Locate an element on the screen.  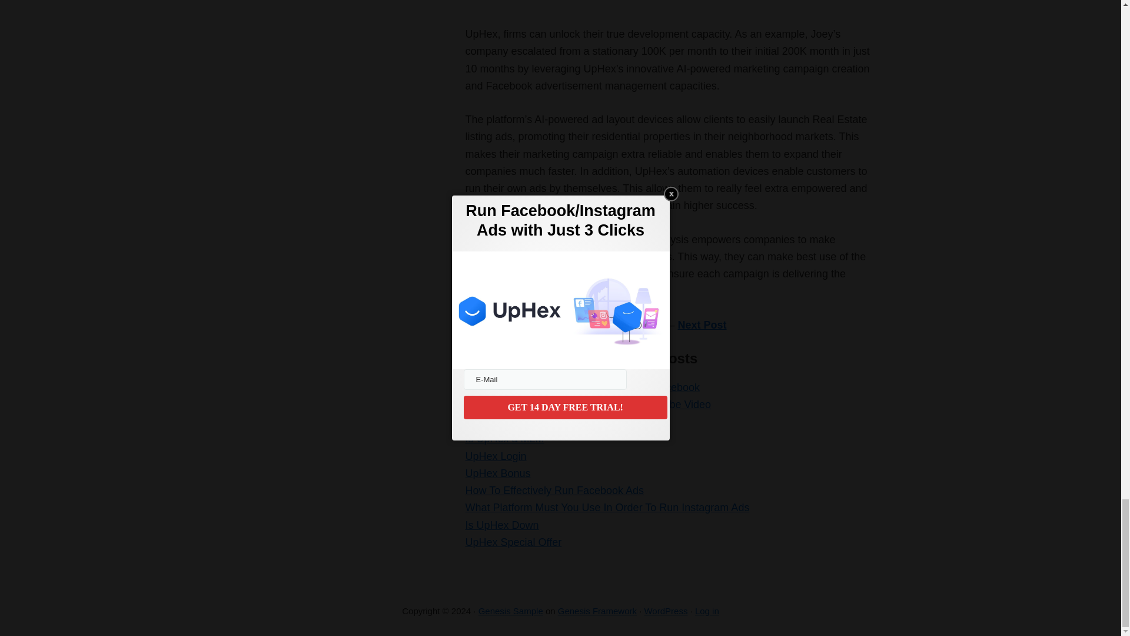
Log in is located at coordinates (706, 611).